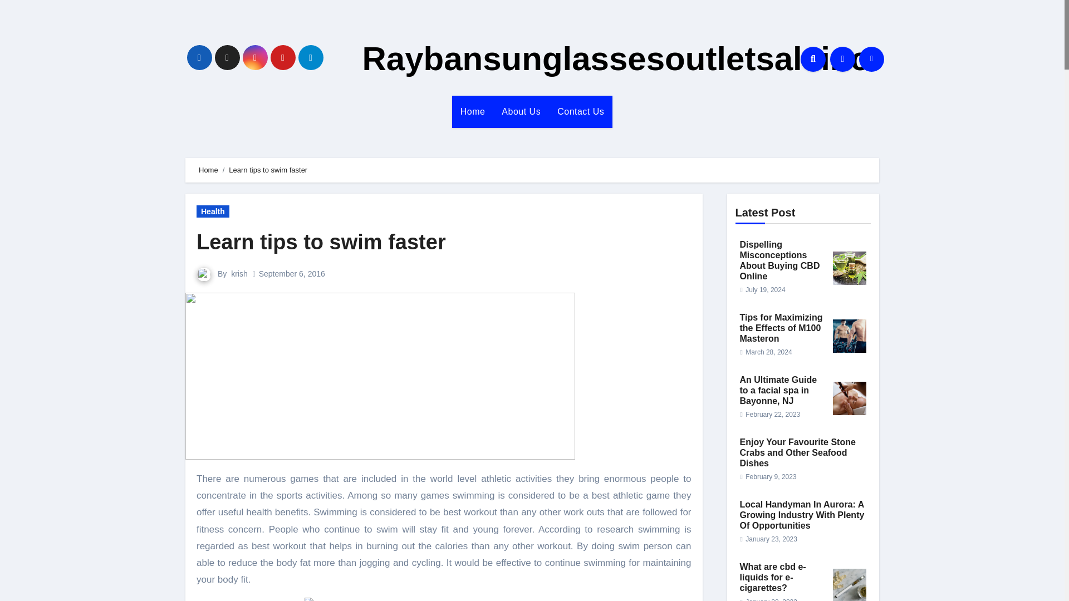  Describe the element at coordinates (292, 274) in the screenshot. I see `September 6, 2016` at that location.